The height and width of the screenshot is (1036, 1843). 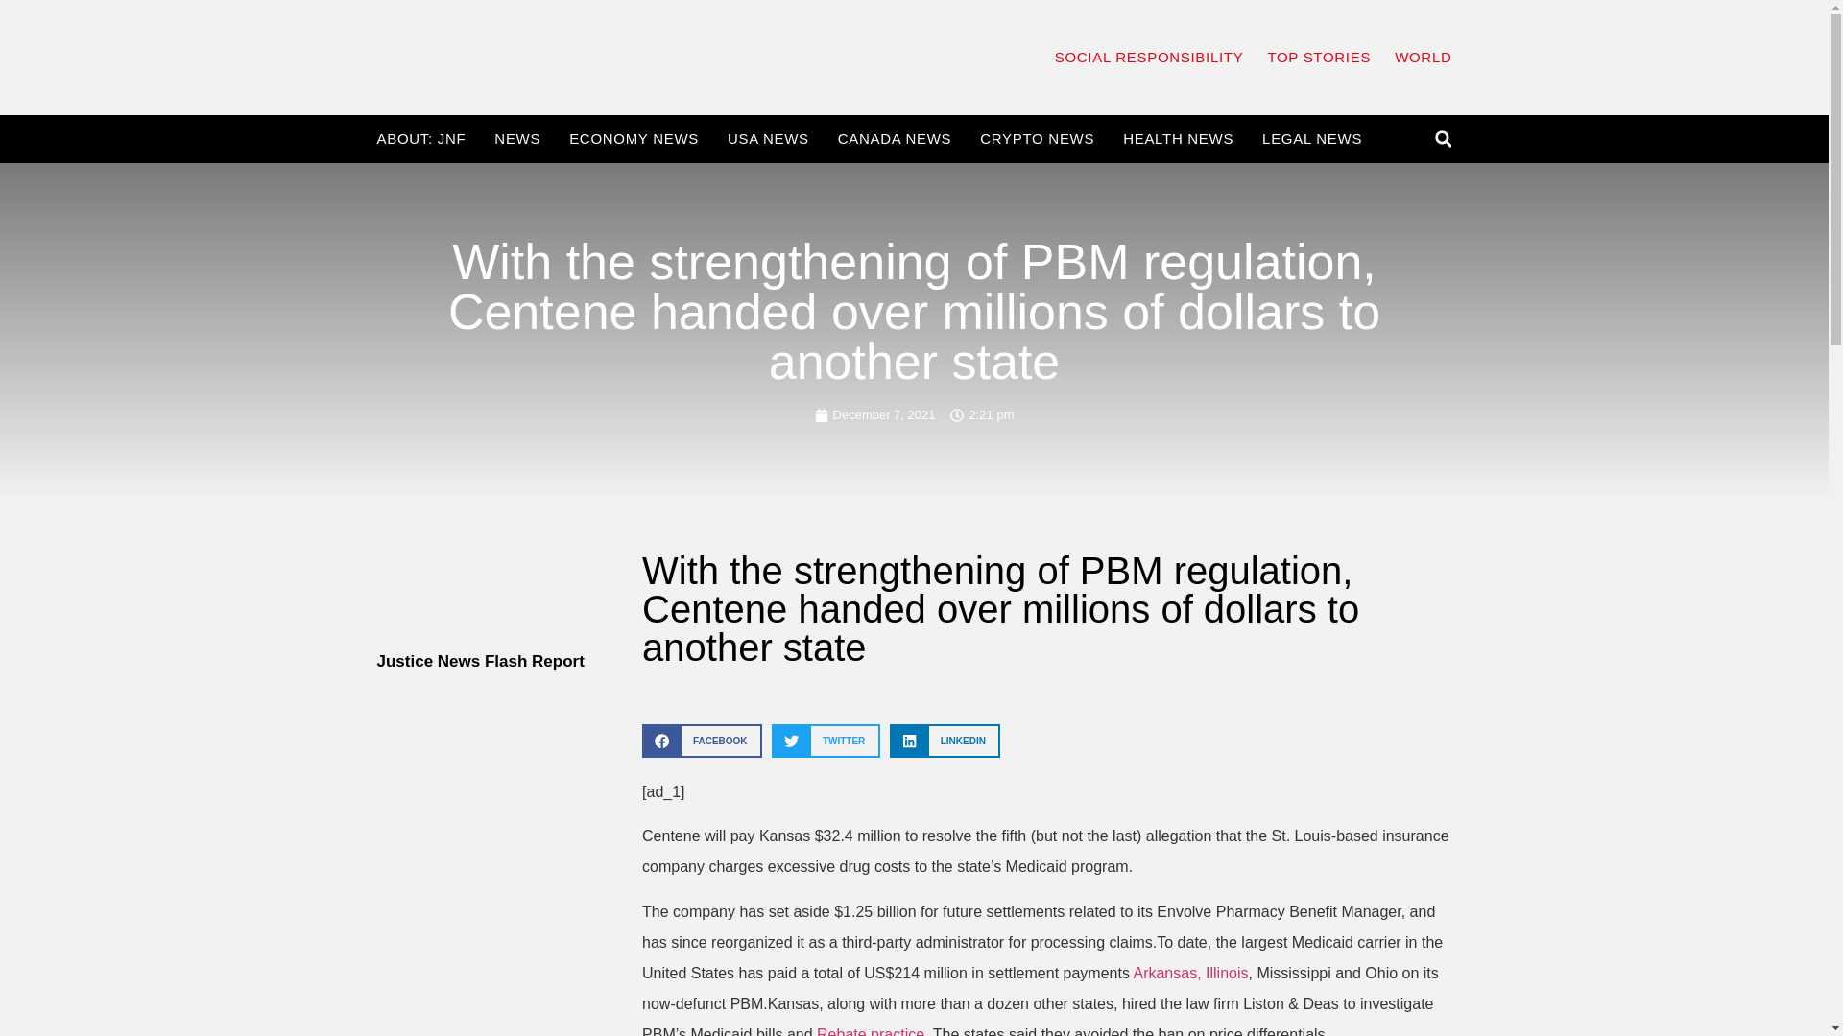 What do you see at coordinates (870, 1031) in the screenshot?
I see `Rebate practice` at bounding box center [870, 1031].